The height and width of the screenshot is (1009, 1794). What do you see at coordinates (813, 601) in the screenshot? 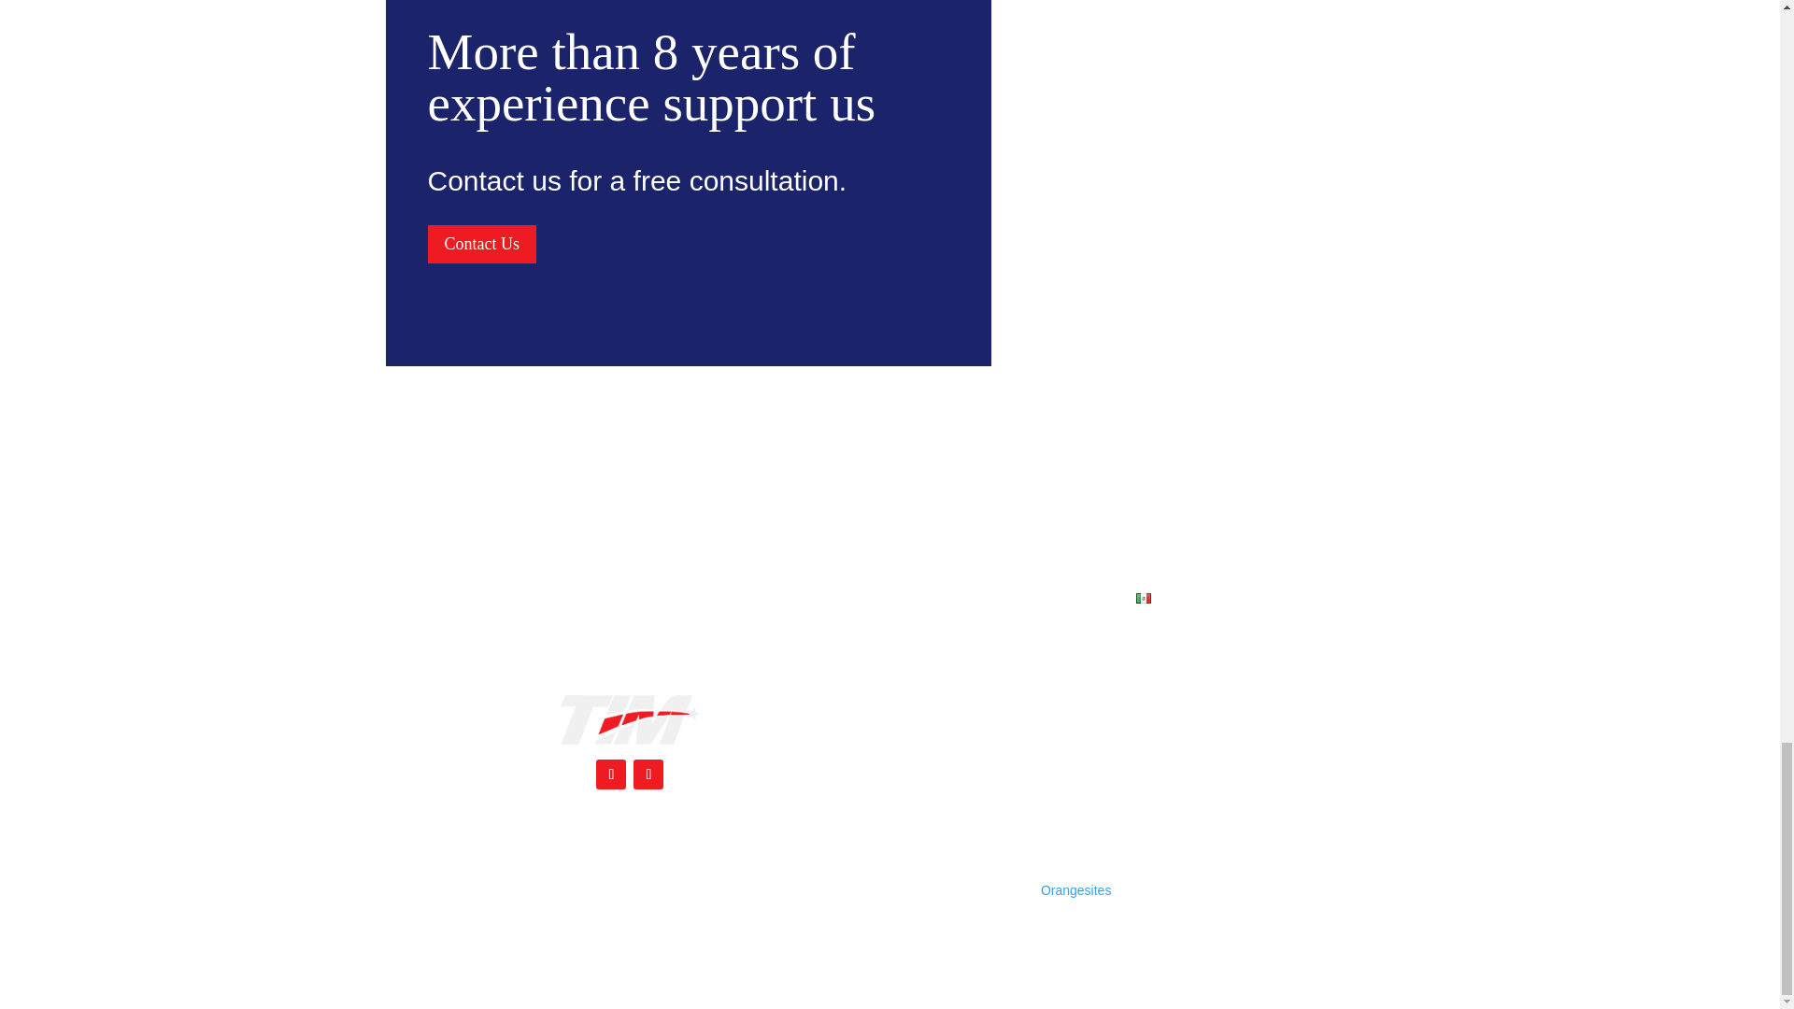
I see `Services` at bounding box center [813, 601].